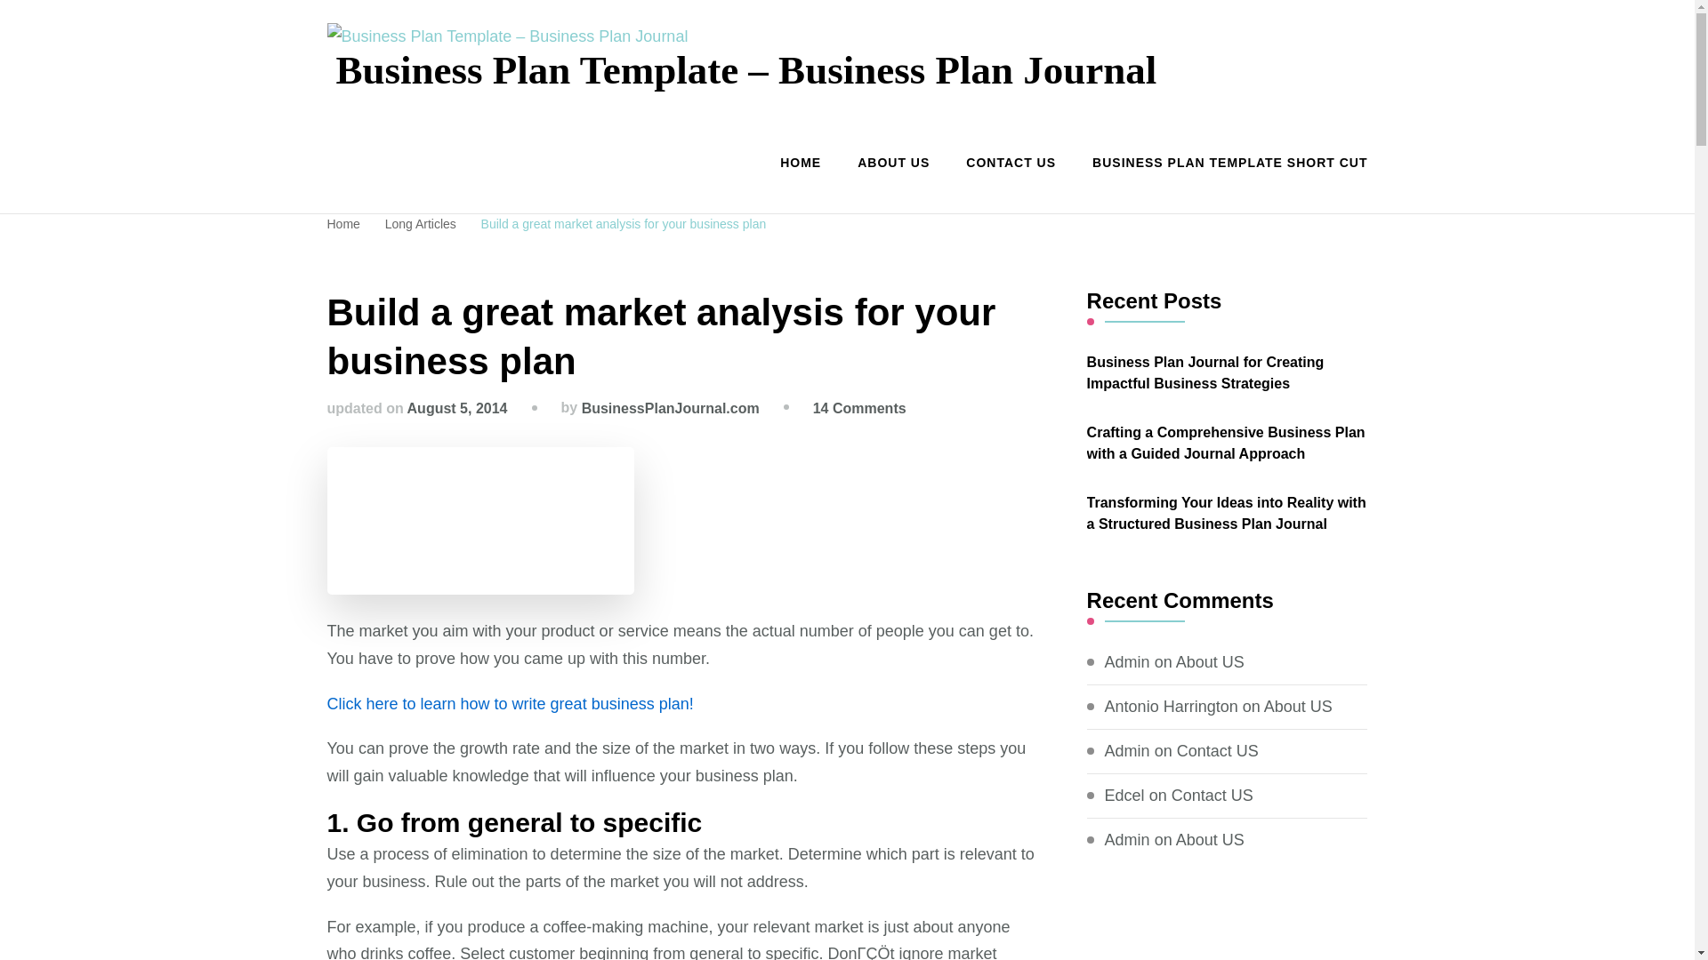  I want to click on ABOUT US, so click(893, 164).